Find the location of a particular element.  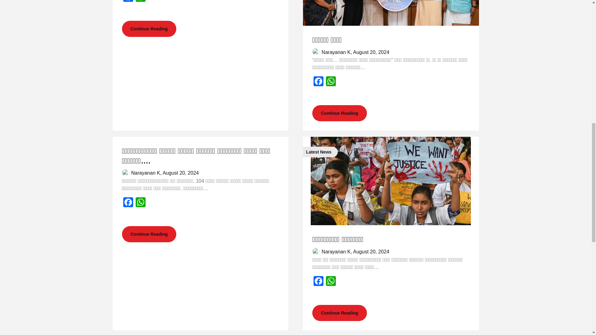

Facebook is located at coordinates (318, 82).